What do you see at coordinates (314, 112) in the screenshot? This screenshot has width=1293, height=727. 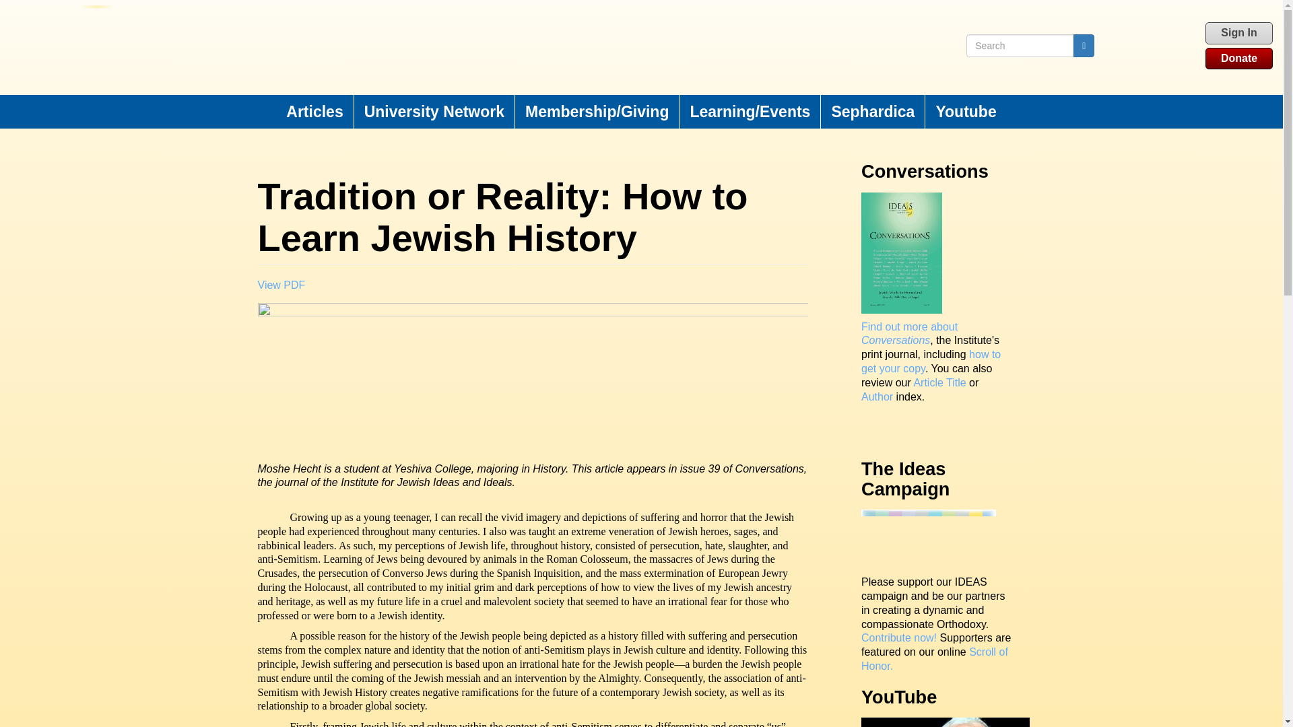 I see `Articles` at bounding box center [314, 112].